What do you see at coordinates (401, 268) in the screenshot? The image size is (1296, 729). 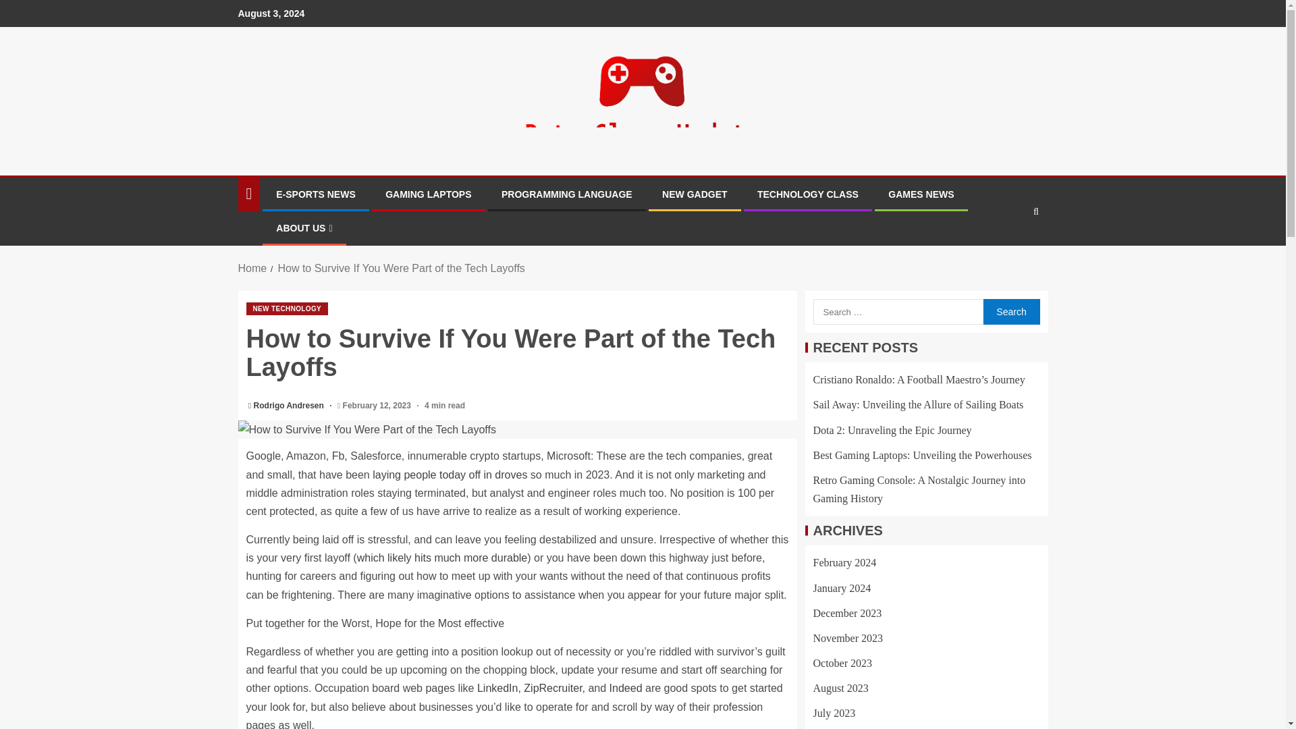 I see `How to Survive If You Were Part of the Tech Layoffs` at bounding box center [401, 268].